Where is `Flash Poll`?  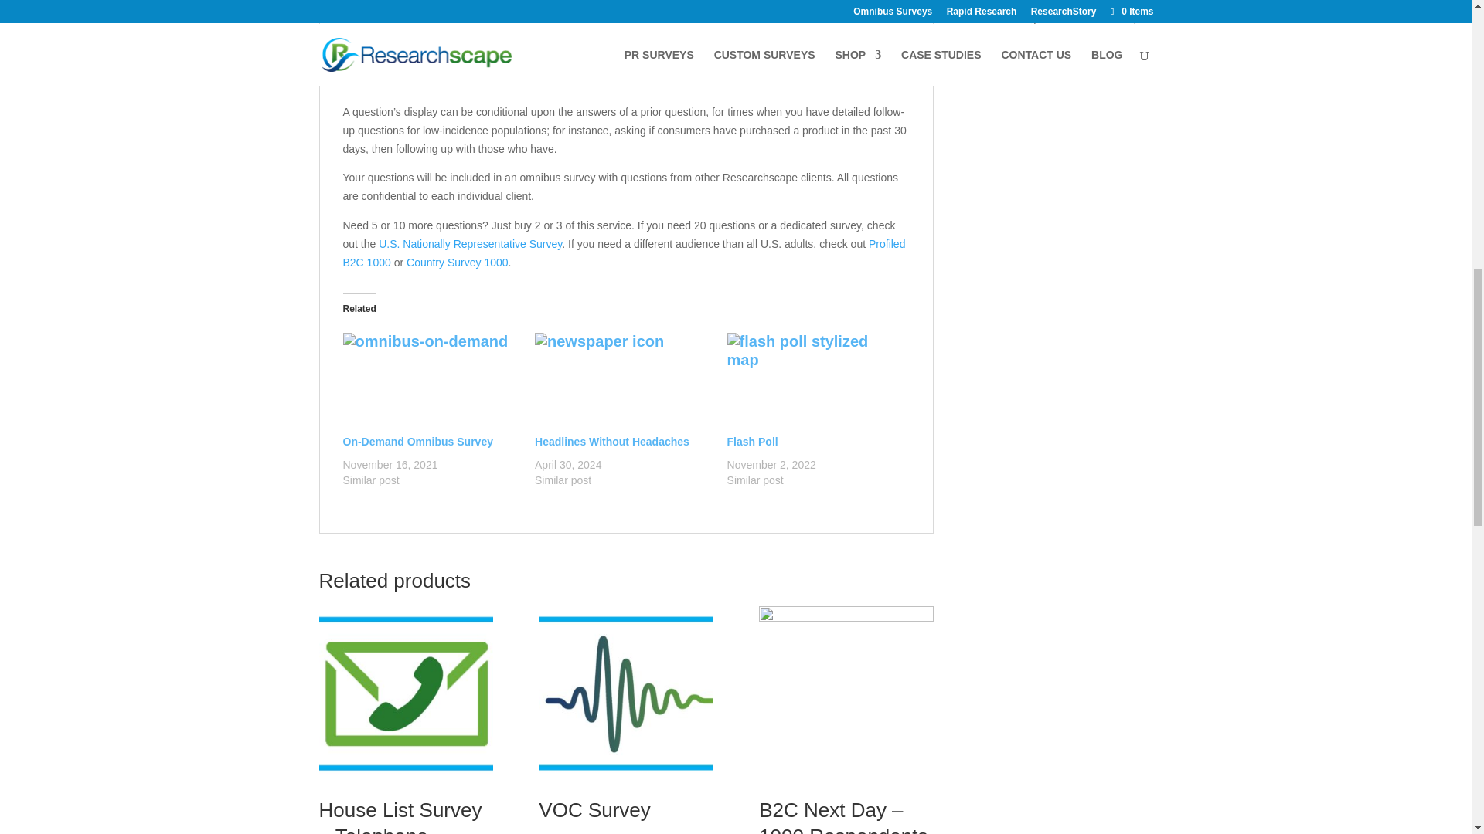
Flash Poll is located at coordinates (815, 383).